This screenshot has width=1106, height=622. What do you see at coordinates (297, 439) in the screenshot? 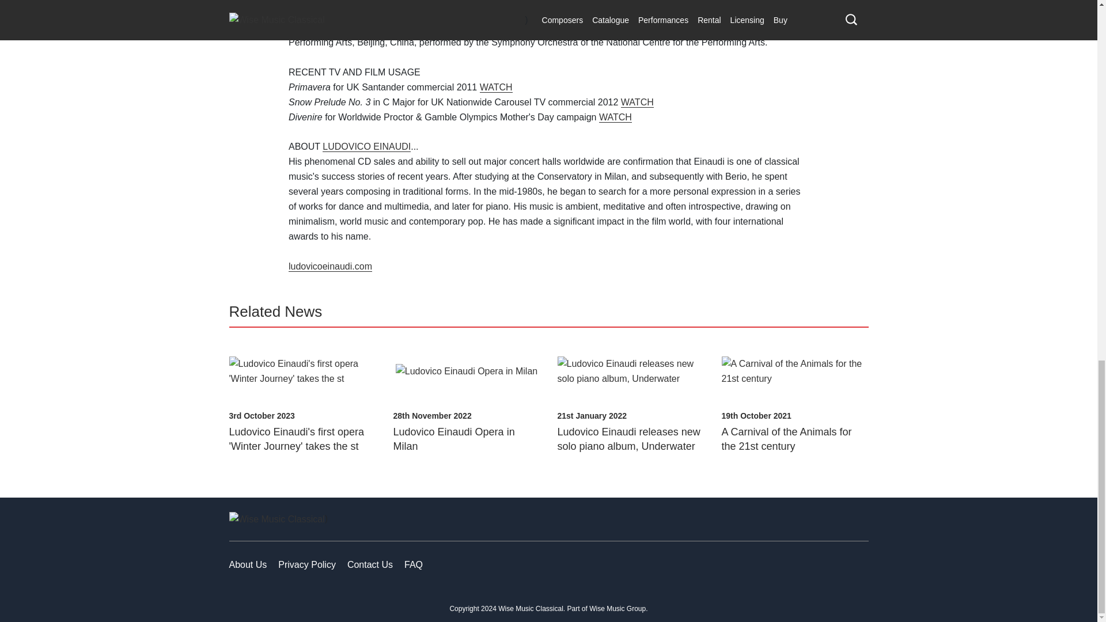
I see `Ludovico Einaudi's first opera 'Winter Journey' takes the st` at bounding box center [297, 439].